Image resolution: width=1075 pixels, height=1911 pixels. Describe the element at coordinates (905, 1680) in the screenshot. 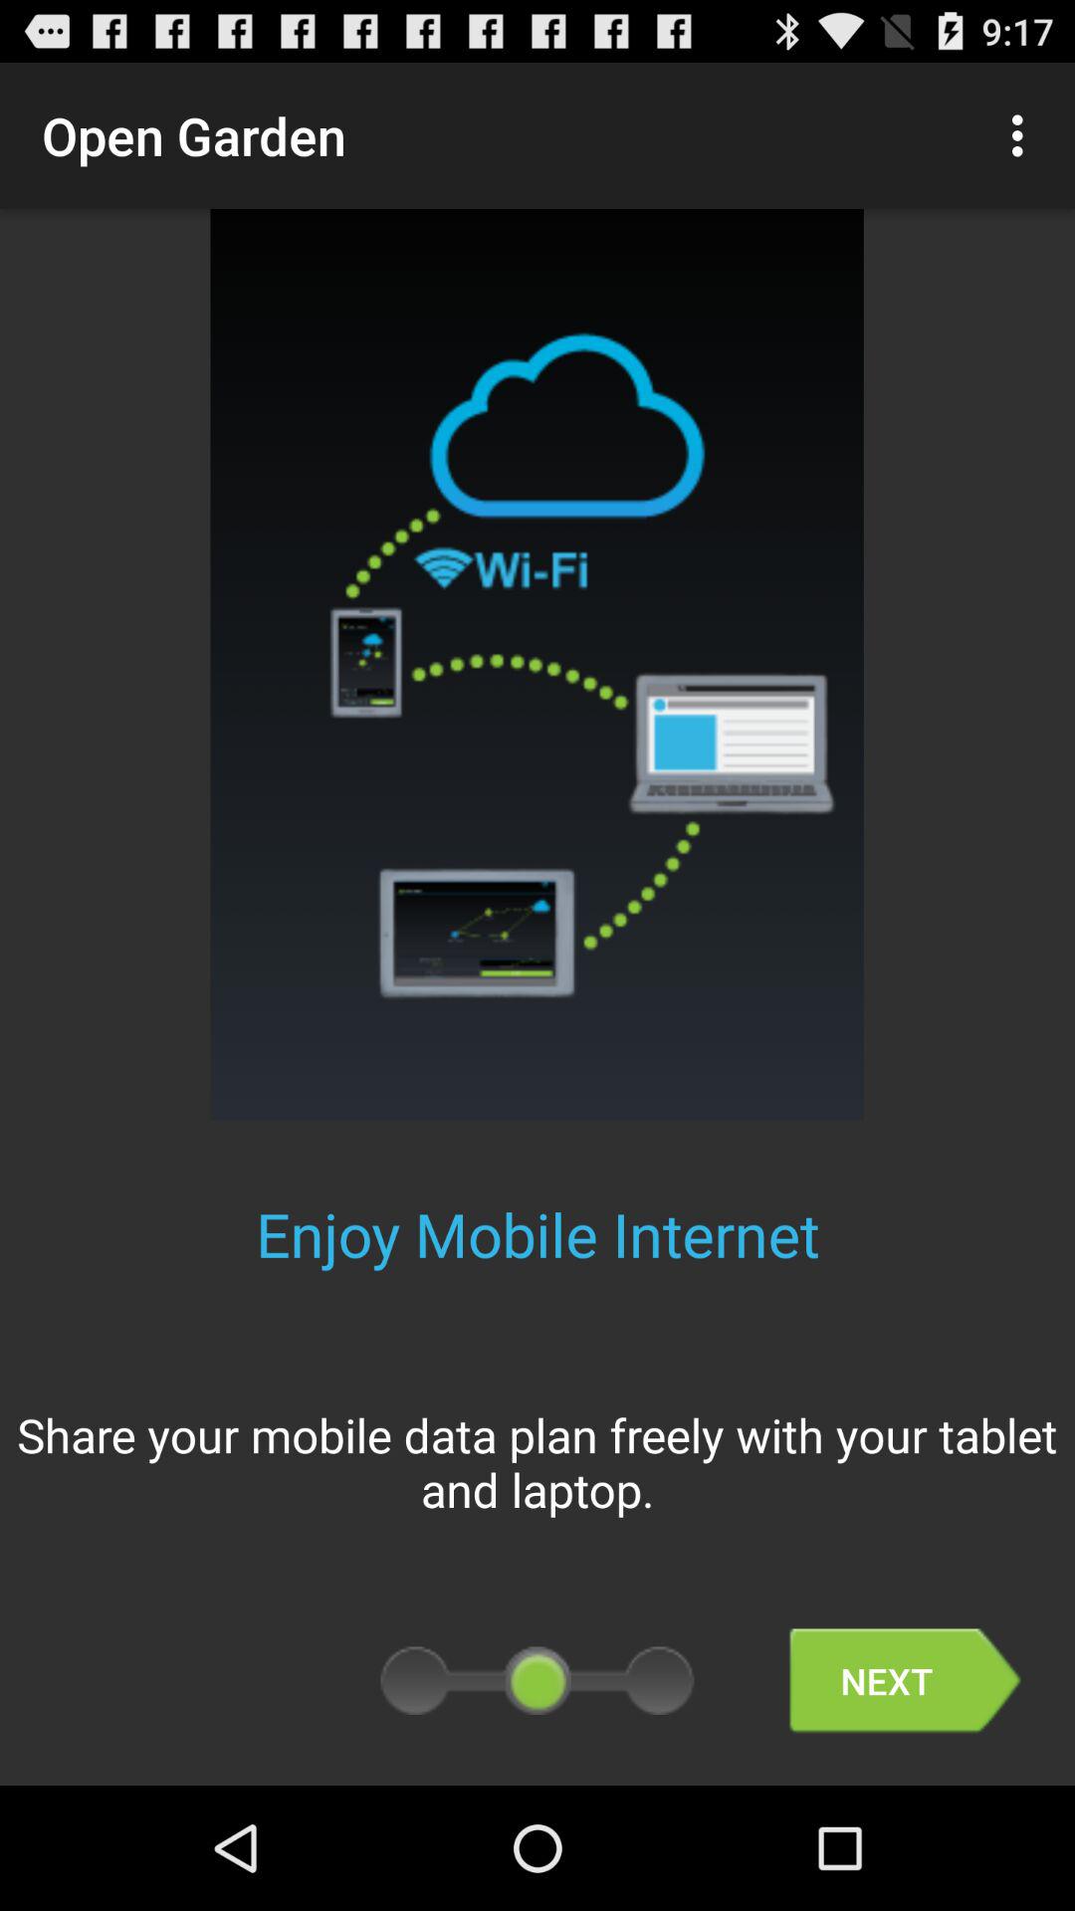

I see `press the next item` at that location.